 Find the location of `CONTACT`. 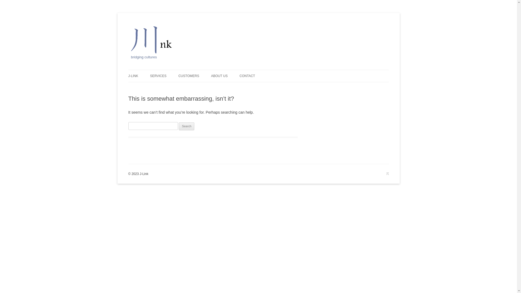

CONTACT is located at coordinates (247, 76).